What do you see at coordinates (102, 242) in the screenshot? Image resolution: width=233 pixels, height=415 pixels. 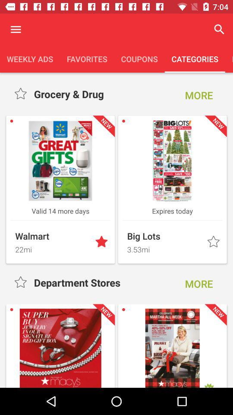 I see `highlight` at bounding box center [102, 242].